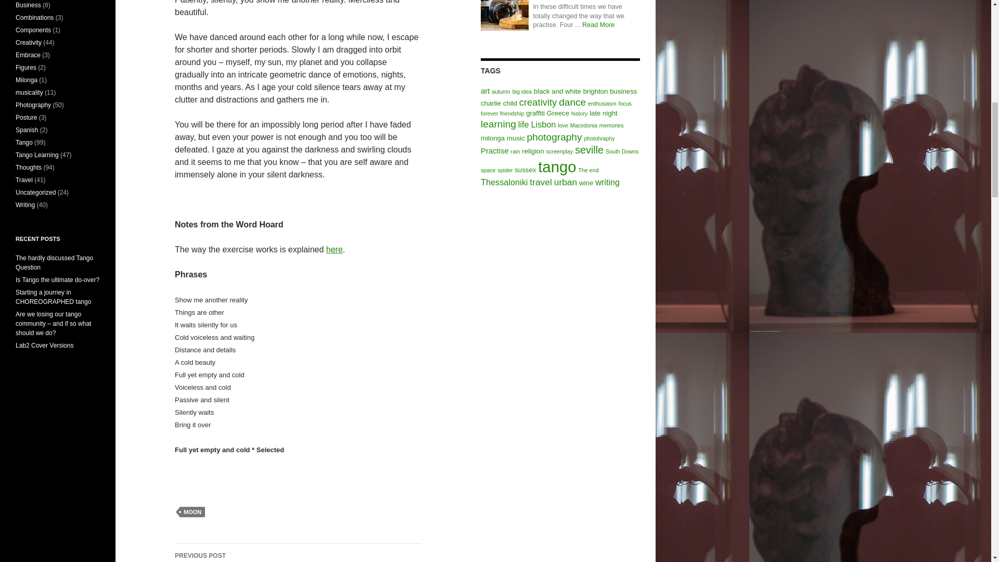 The image size is (999, 562). Describe the element at coordinates (192, 512) in the screenshot. I see `MOON` at that location.